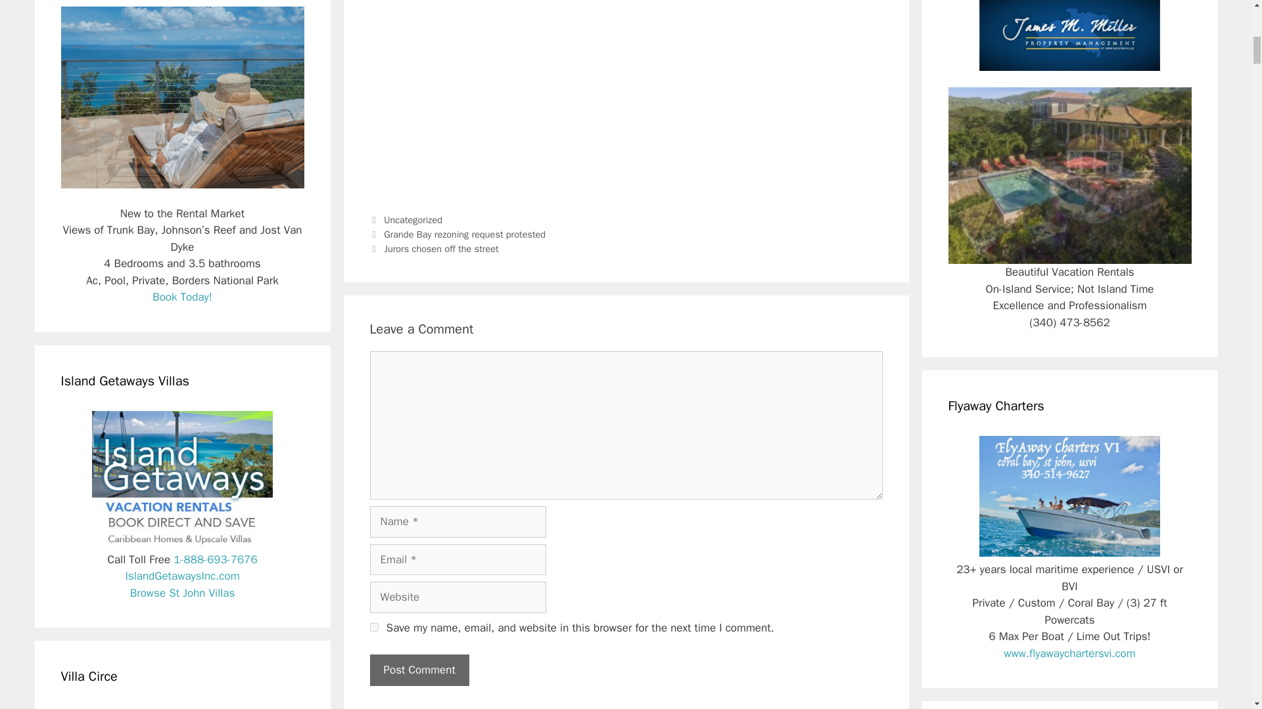  What do you see at coordinates (626, 102) in the screenshot?
I see `Advertisement` at bounding box center [626, 102].